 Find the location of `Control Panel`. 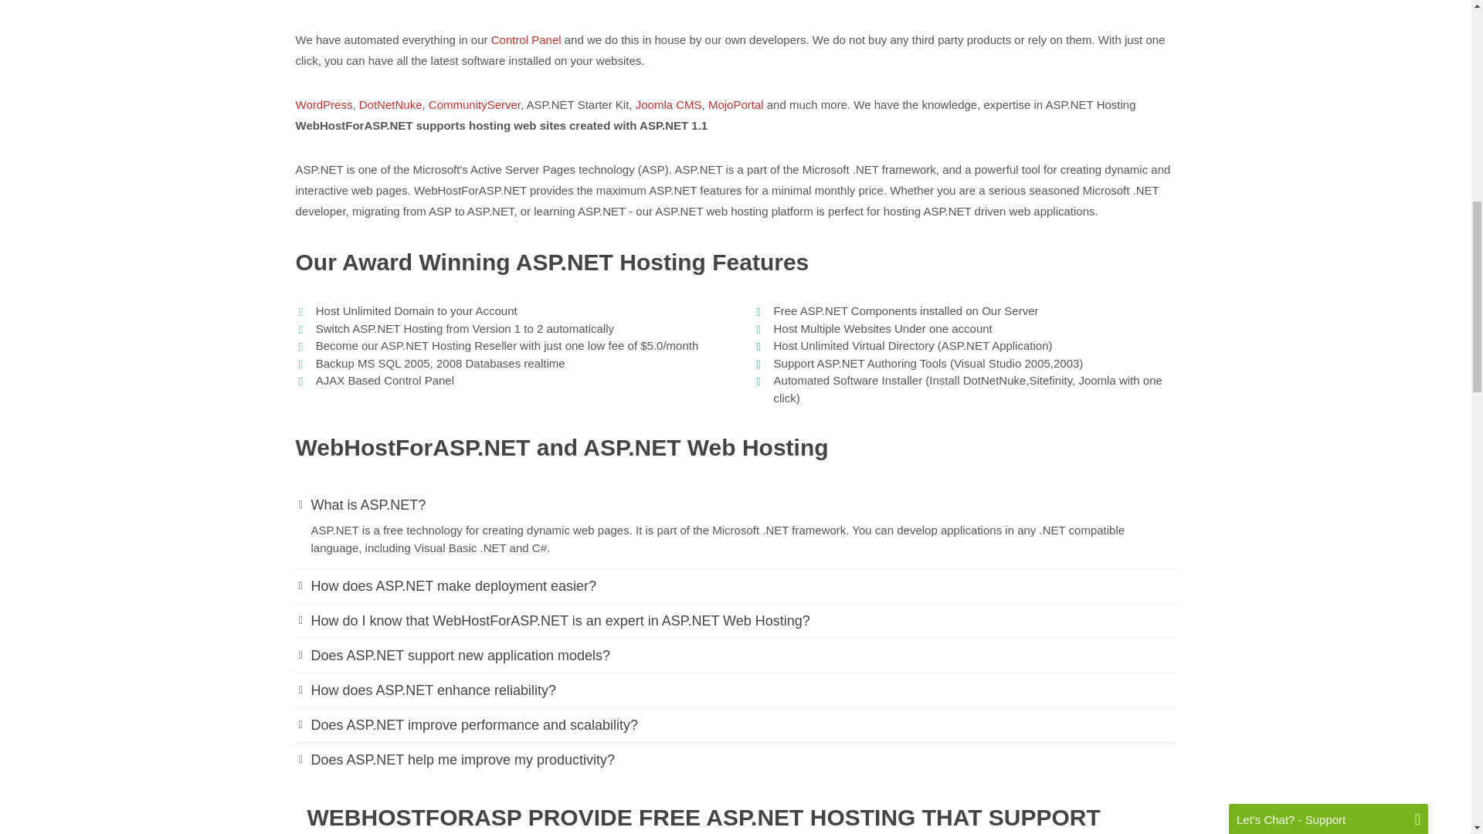

Control Panel is located at coordinates (526, 40).